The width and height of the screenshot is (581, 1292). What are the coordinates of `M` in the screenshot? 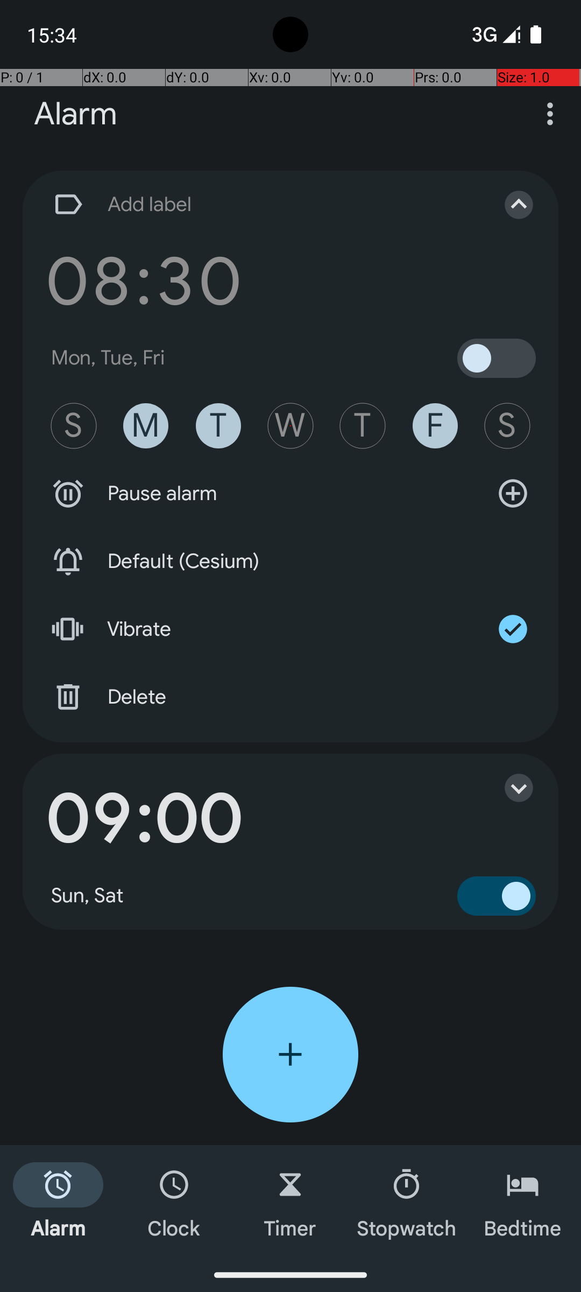 It's located at (146, 426).